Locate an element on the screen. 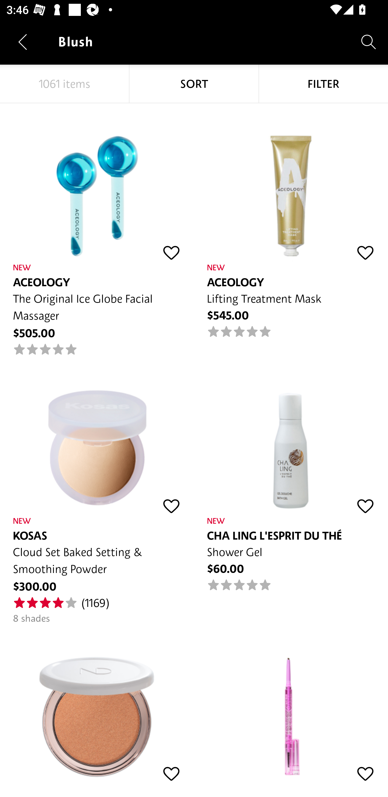  NEW NATASHA DENONA is located at coordinates (97, 704).